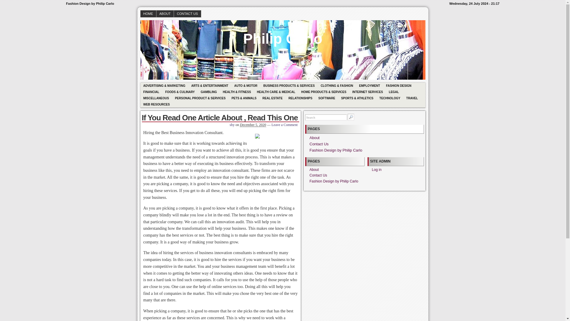 Image resolution: width=570 pixels, height=321 pixels. What do you see at coordinates (272, 98) in the screenshot?
I see `REAL ESTATE` at bounding box center [272, 98].